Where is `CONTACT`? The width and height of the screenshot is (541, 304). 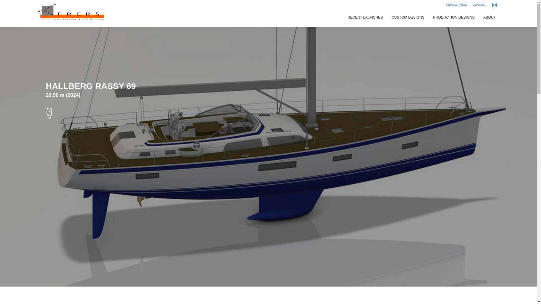 CONTACT is located at coordinates (479, 5).